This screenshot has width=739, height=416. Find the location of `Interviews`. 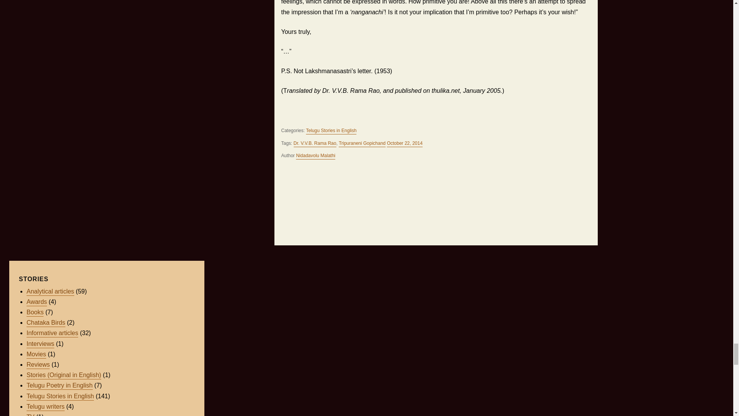

Interviews is located at coordinates (40, 344).